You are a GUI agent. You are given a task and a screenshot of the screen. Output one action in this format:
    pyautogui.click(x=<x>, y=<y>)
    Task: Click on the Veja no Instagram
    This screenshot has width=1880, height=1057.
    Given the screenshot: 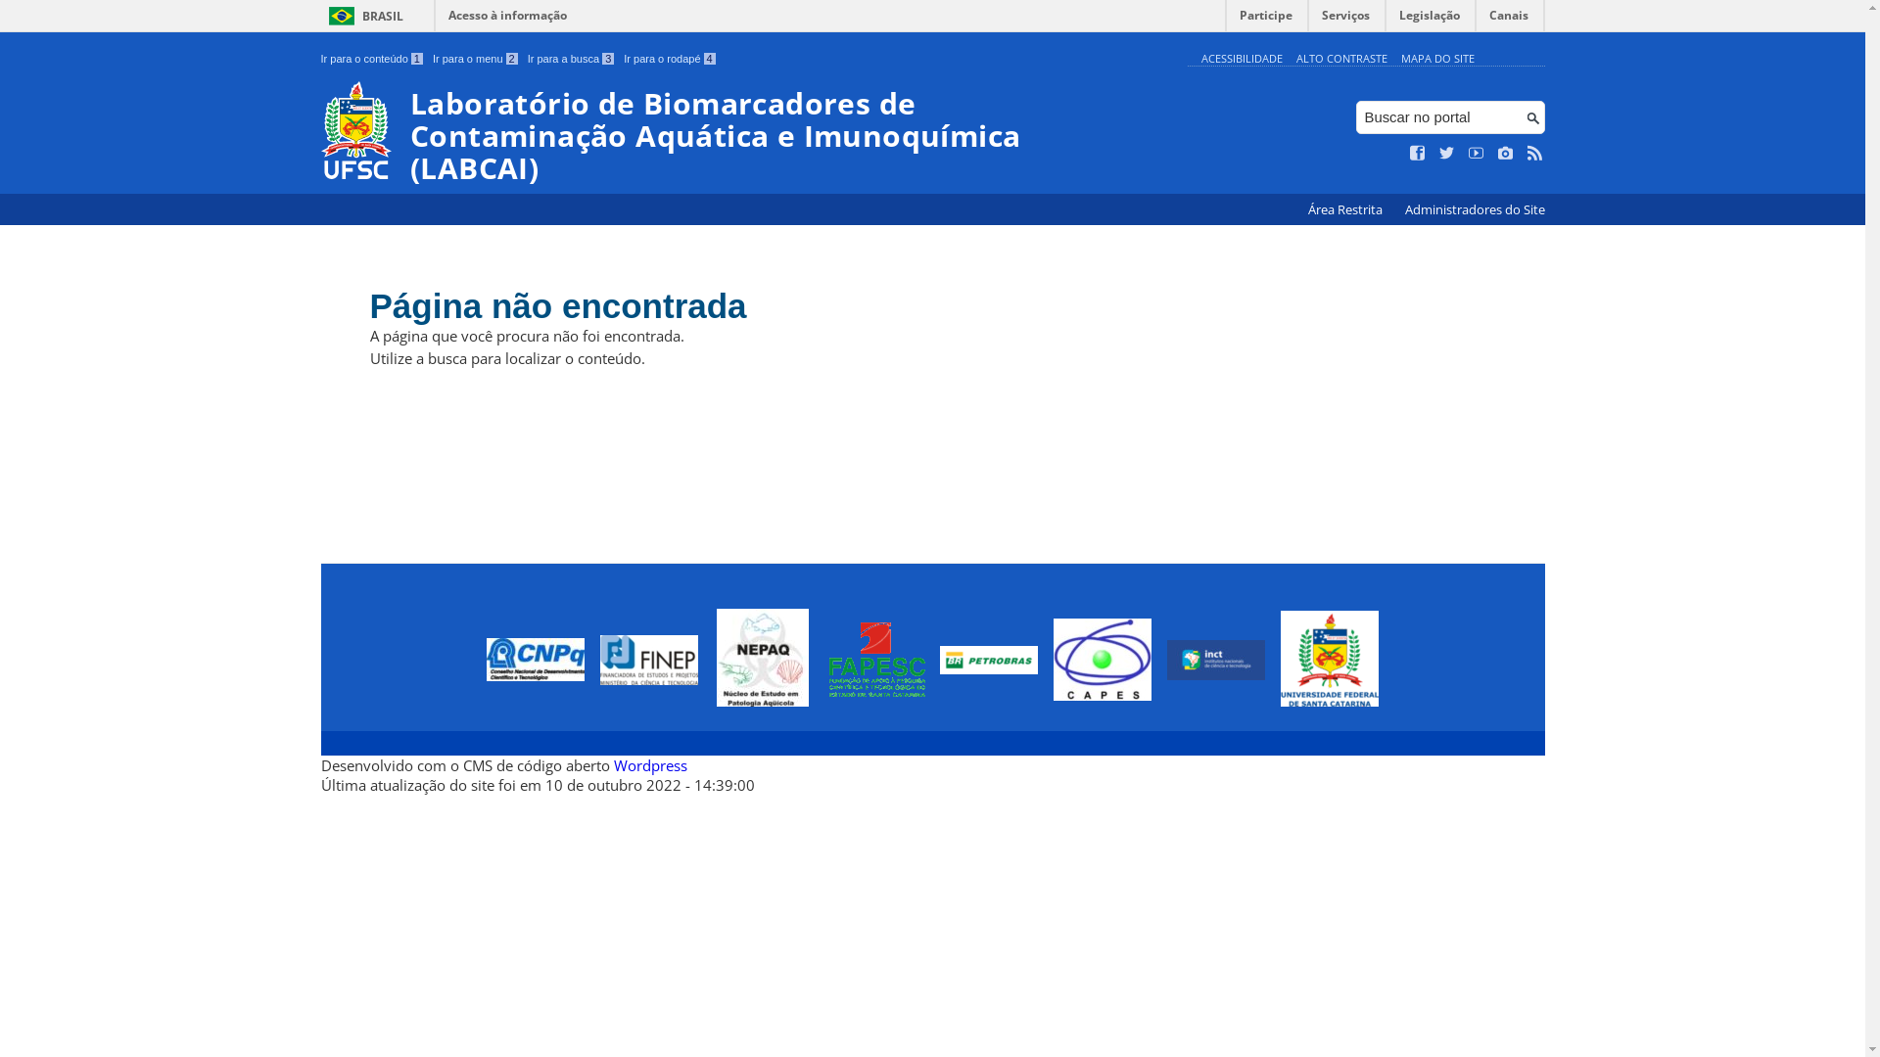 What is the action you would take?
    pyautogui.click(x=1506, y=154)
    